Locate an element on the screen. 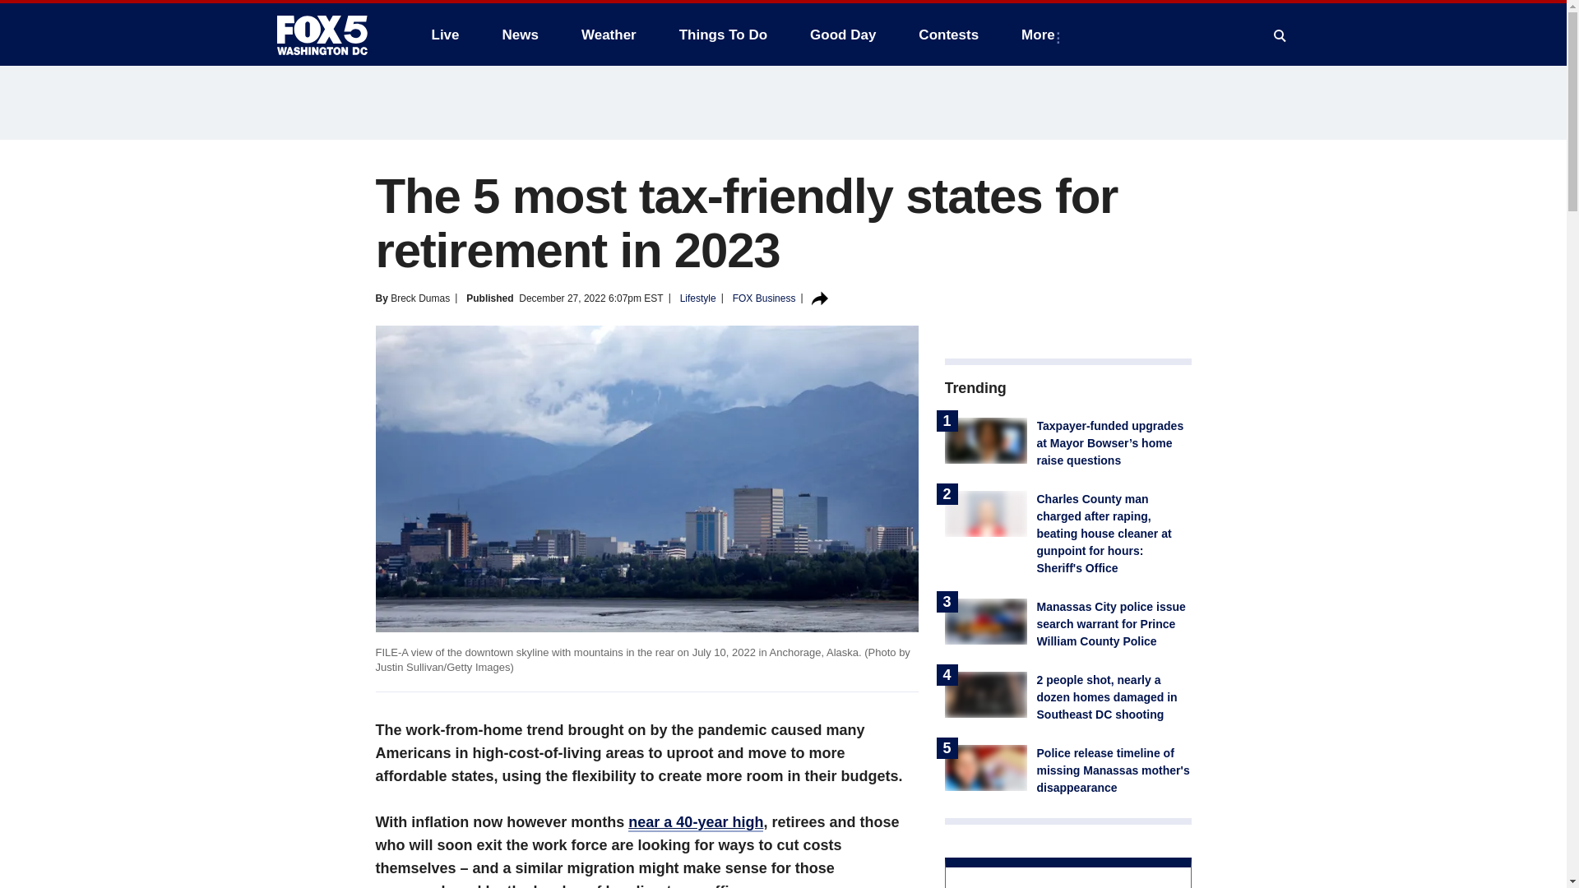 The width and height of the screenshot is (1579, 888). Weather is located at coordinates (609, 35).